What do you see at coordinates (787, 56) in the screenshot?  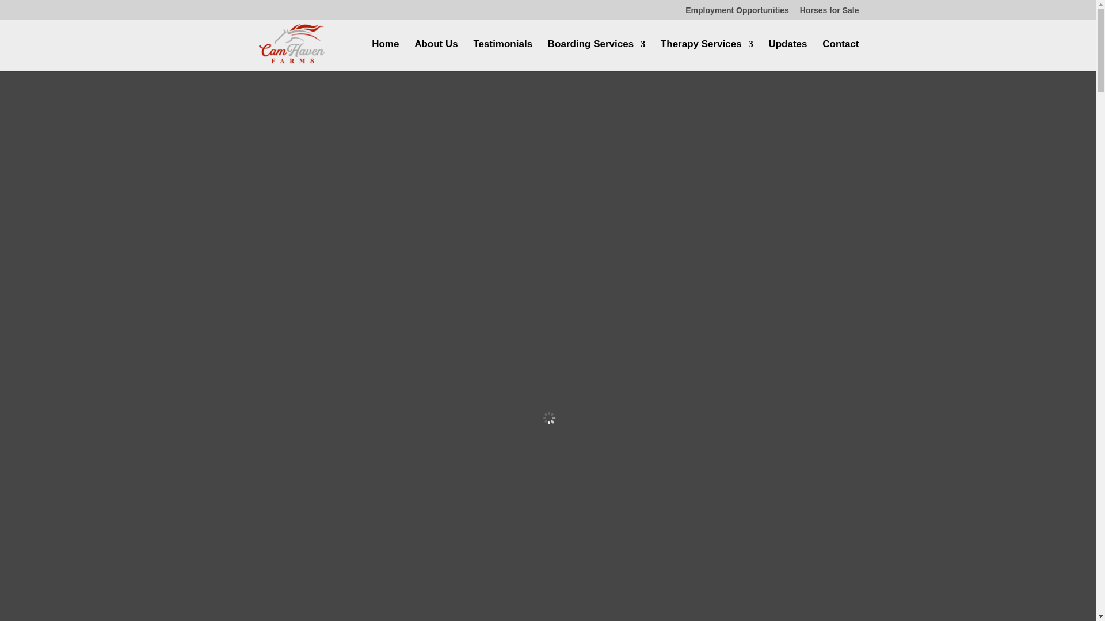 I see `Updates` at bounding box center [787, 56].